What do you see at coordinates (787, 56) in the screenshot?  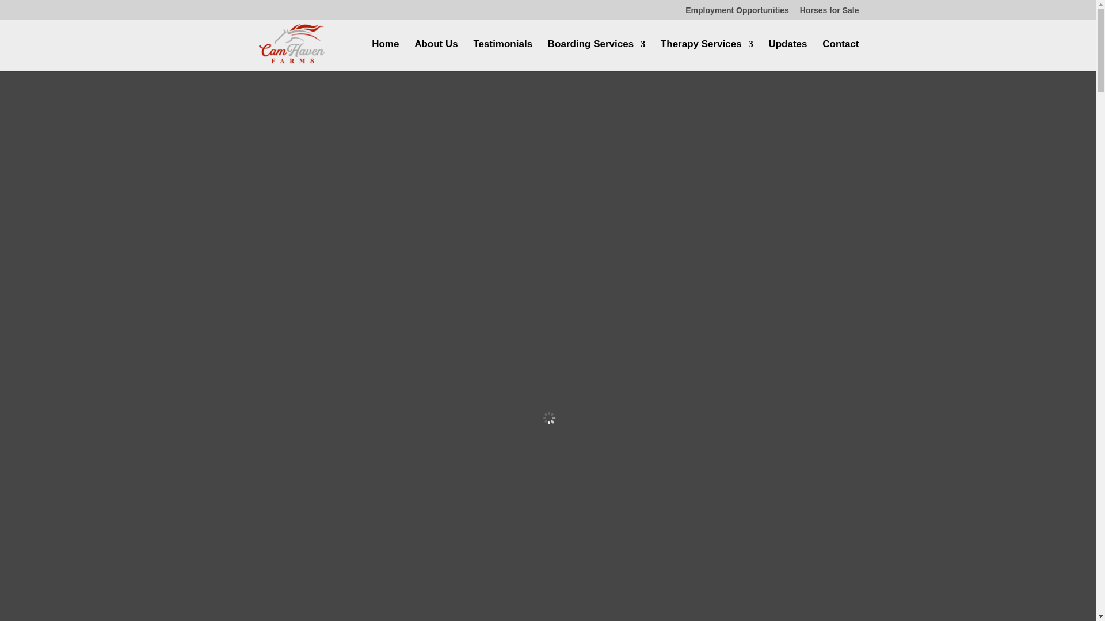 I see `Updates` at bounding box center [787, 56].